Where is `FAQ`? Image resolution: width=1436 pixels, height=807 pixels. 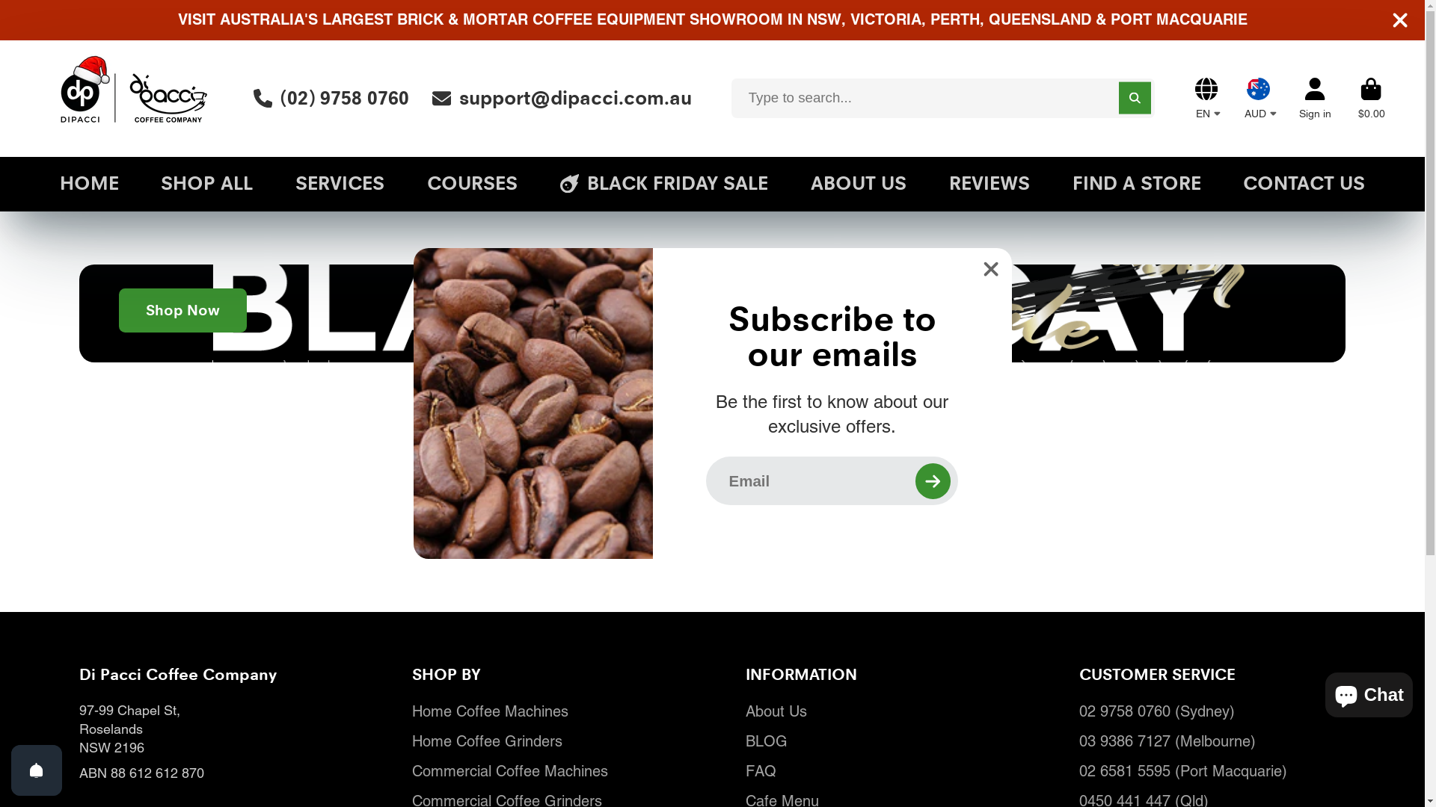
FAQ is located at coordinates (879, 771).